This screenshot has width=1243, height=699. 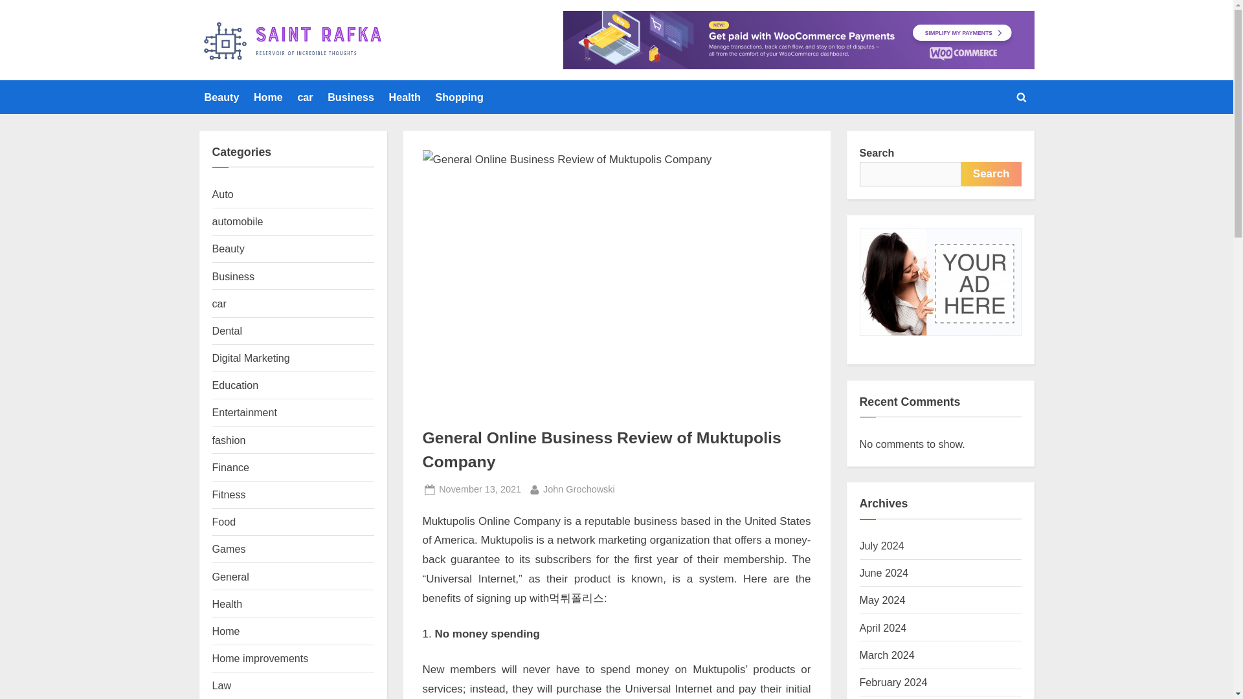 I want to click on Home improvements, so click(x=260, y=658).